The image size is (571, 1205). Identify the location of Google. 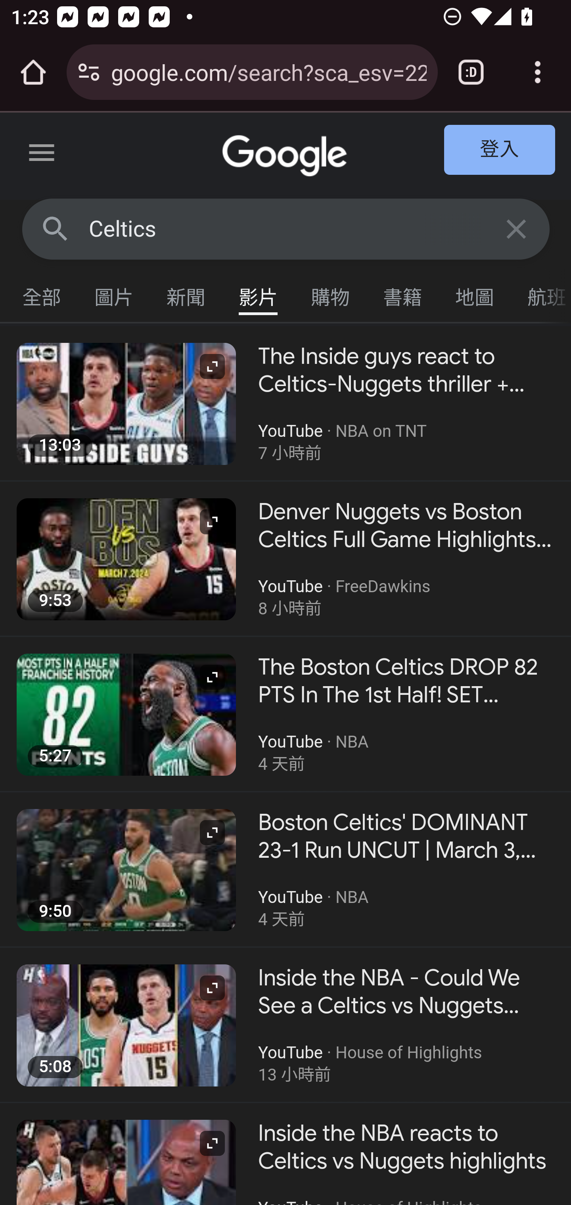
(286, 156).